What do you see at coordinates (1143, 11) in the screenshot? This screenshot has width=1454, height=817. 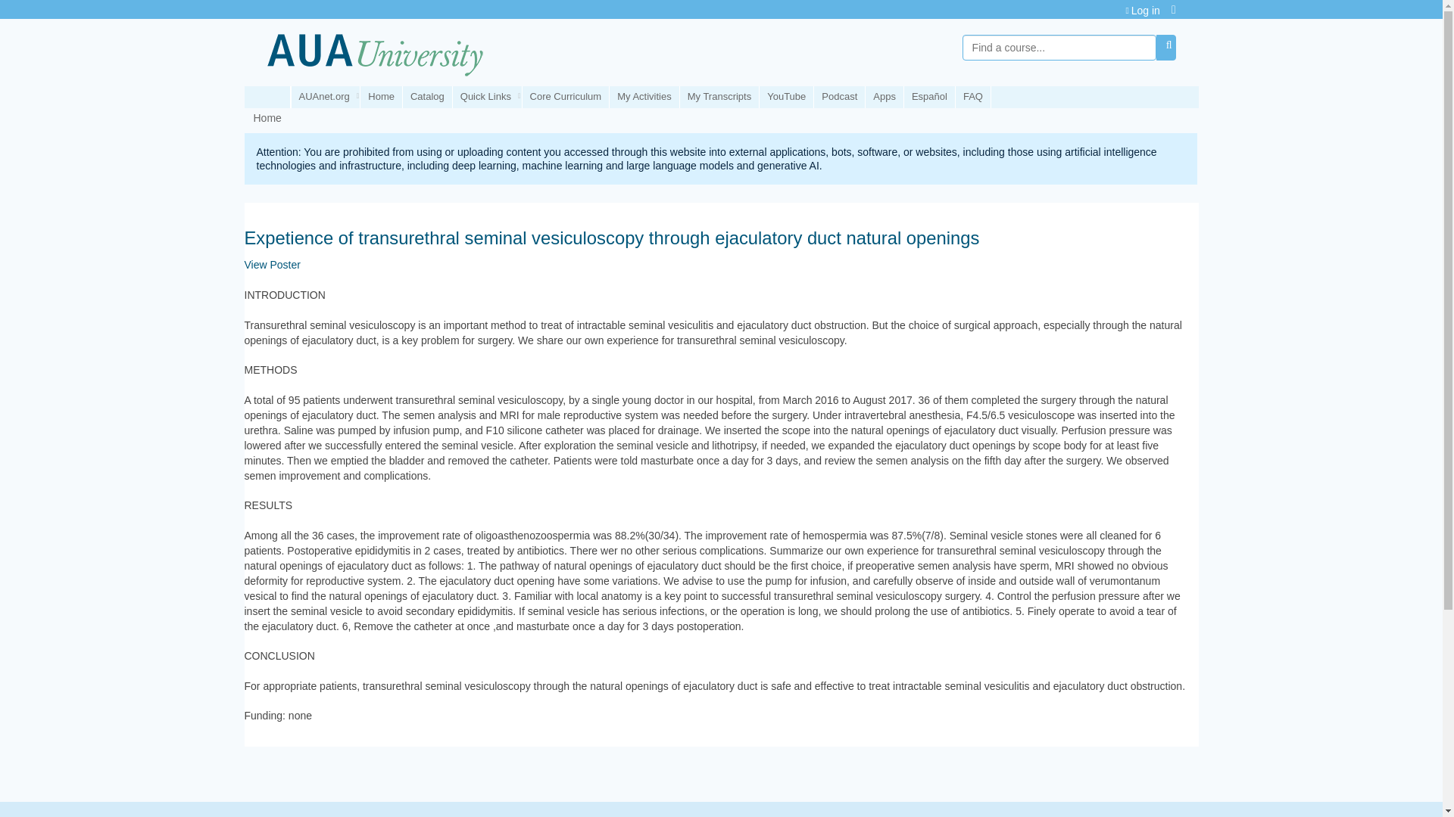 I see `Log in` at bounding box center [1143, 11].